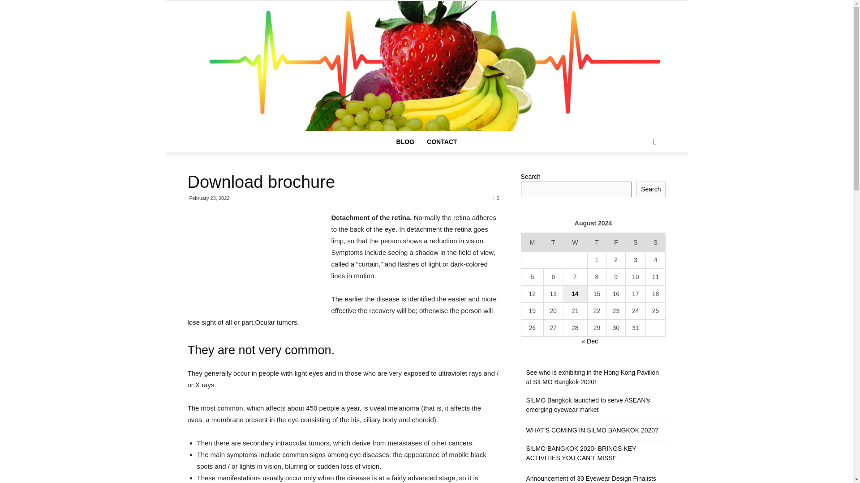  What do you see at coordinates (442, 141) in the screenshot?
I see `CONTACT` at bounding box center [442, 141].